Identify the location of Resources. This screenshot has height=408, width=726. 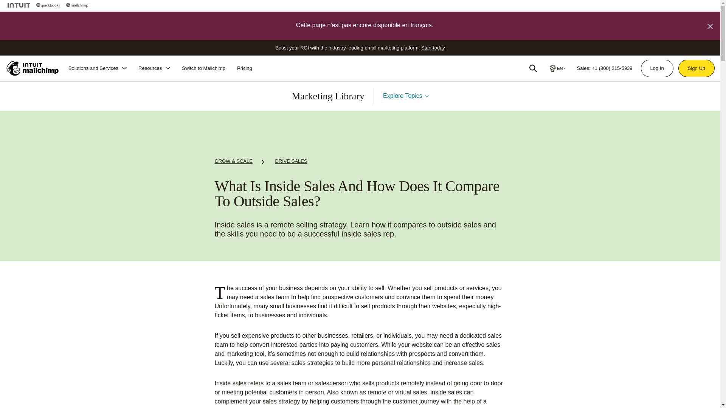
(154, 68).